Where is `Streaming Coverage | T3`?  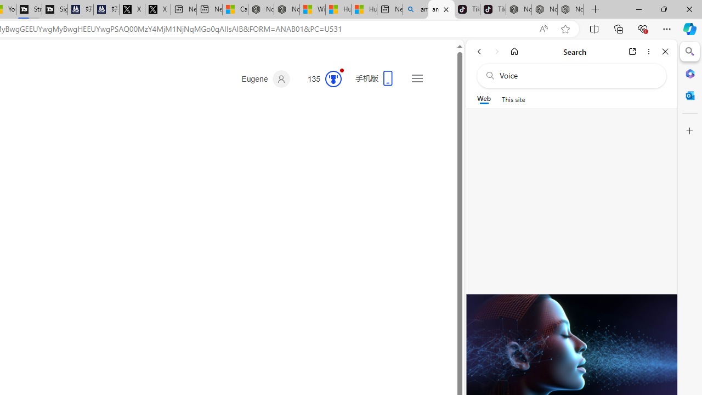
Streaming Coverage | T3 is located at coordinates (29, 10).